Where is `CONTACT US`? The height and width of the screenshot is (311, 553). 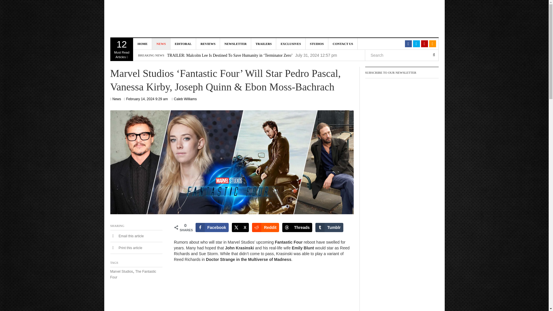 CONTACT US is located at coordinates (343, 43).